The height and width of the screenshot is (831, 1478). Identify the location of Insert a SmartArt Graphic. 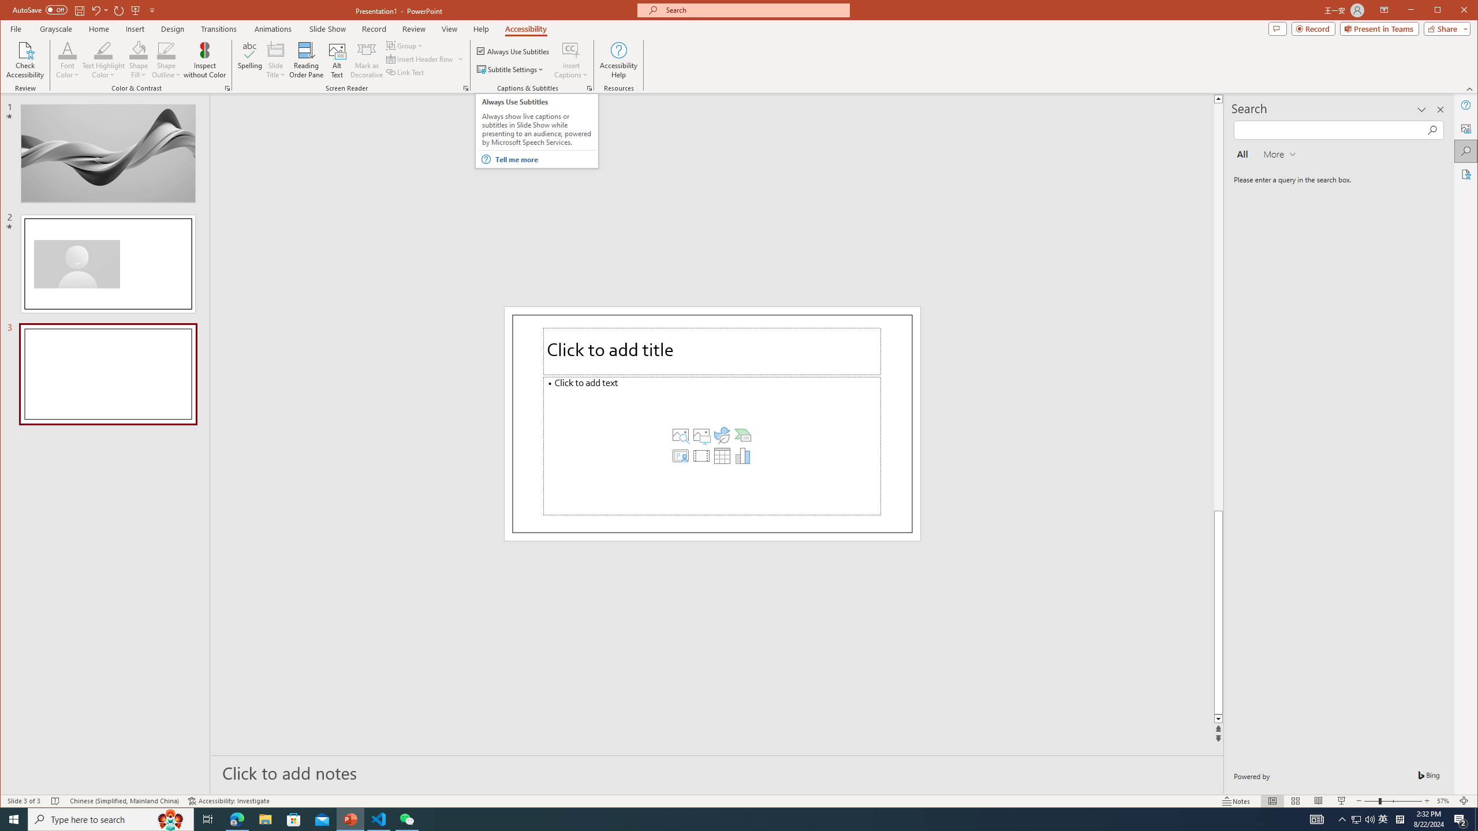
(742, 435).